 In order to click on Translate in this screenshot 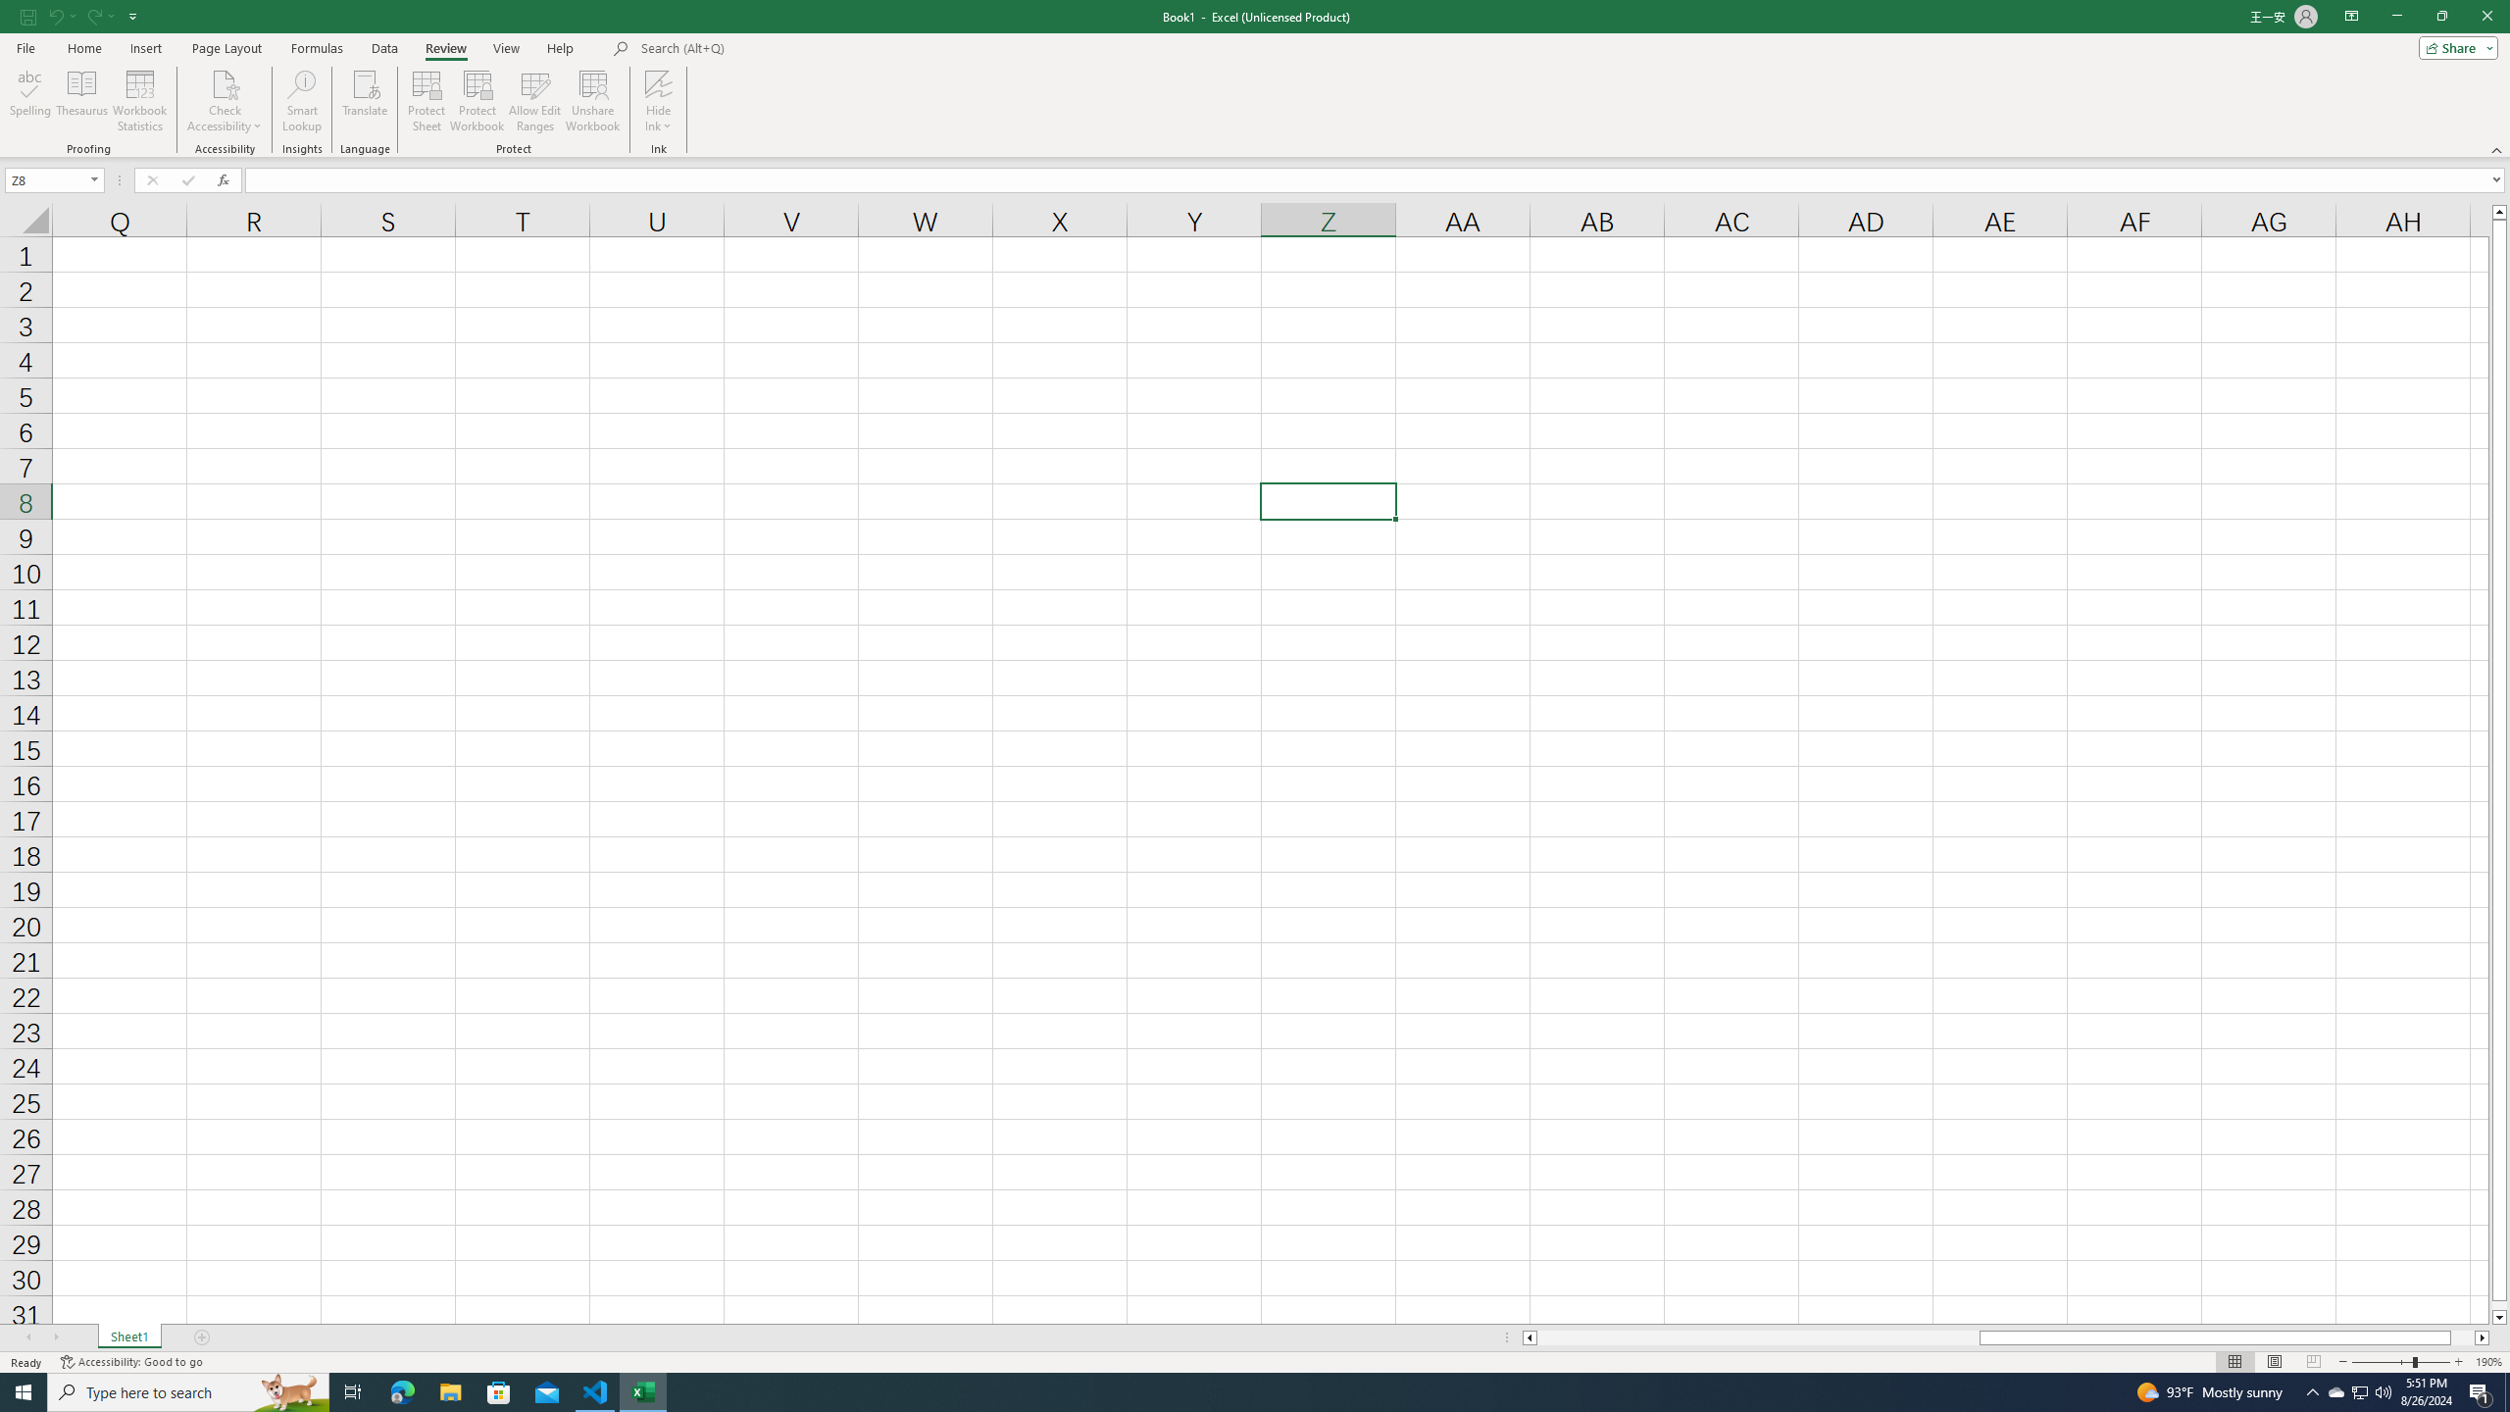, I will do `click(365, 101)`.